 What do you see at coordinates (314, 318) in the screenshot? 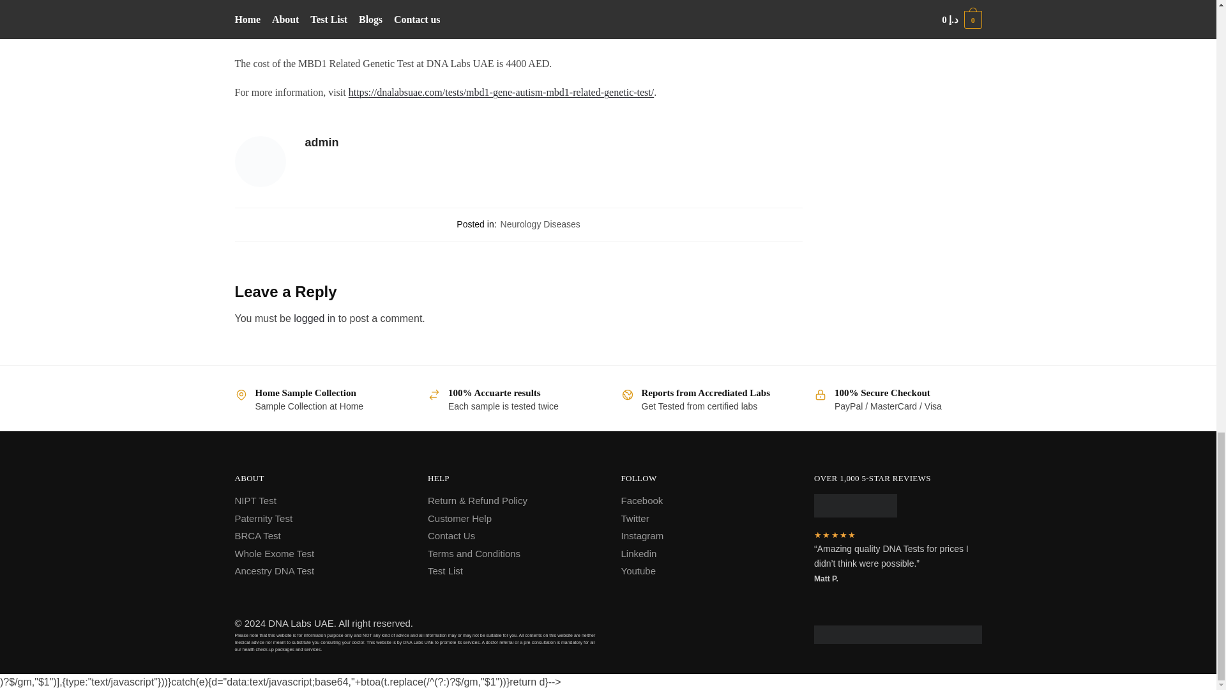
I see `logged in` at bounding box center [314, 318].